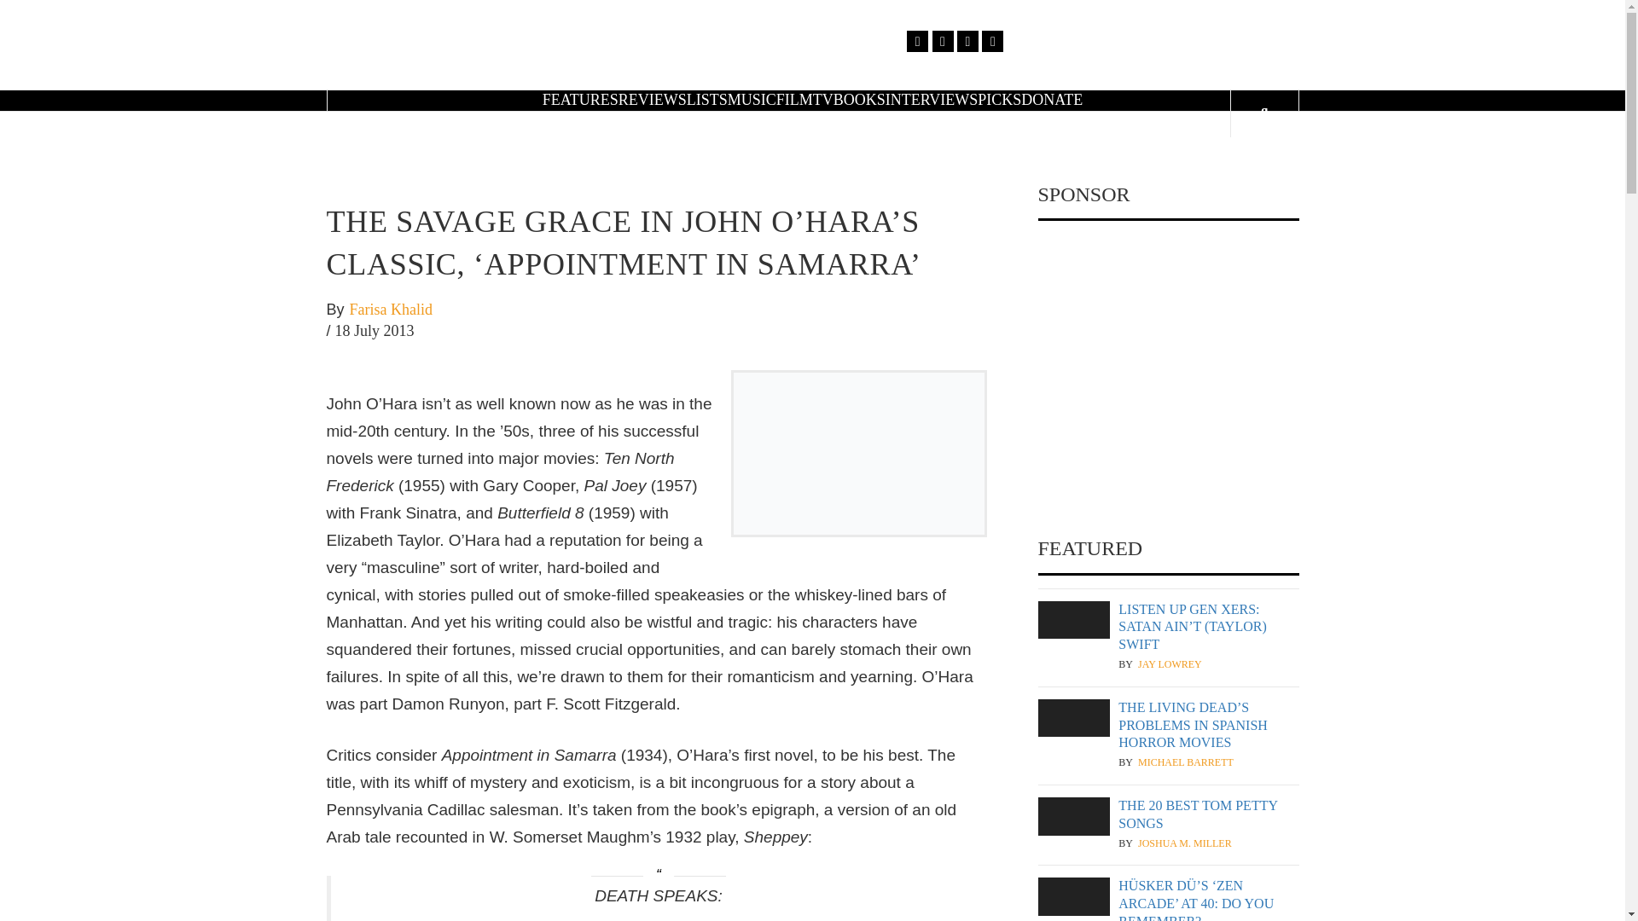 The height and width of the screenshot is (921, 1638). What do you see at coordinates (1170, 665) in the screenshot?
I see `Jay Lowrey` at bounding box center [1170, 665].